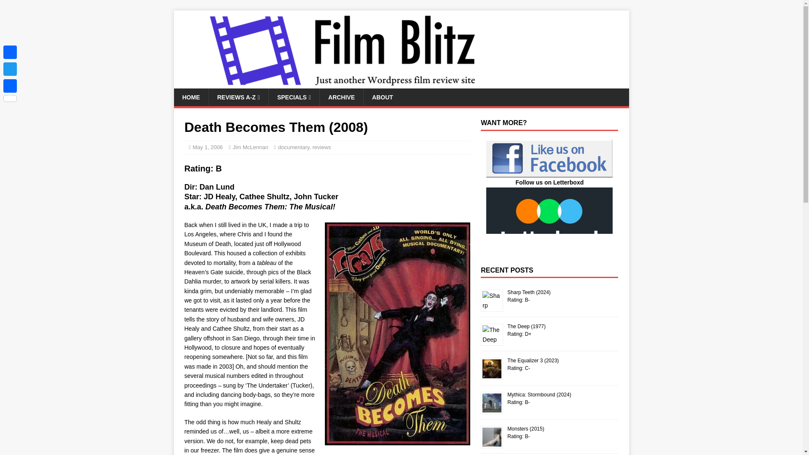 Image resolution: width=809 pixels, height=455 pixels. Describe the element at coordinates (321, 147) in the screenshot. I see `reviews` at that location.